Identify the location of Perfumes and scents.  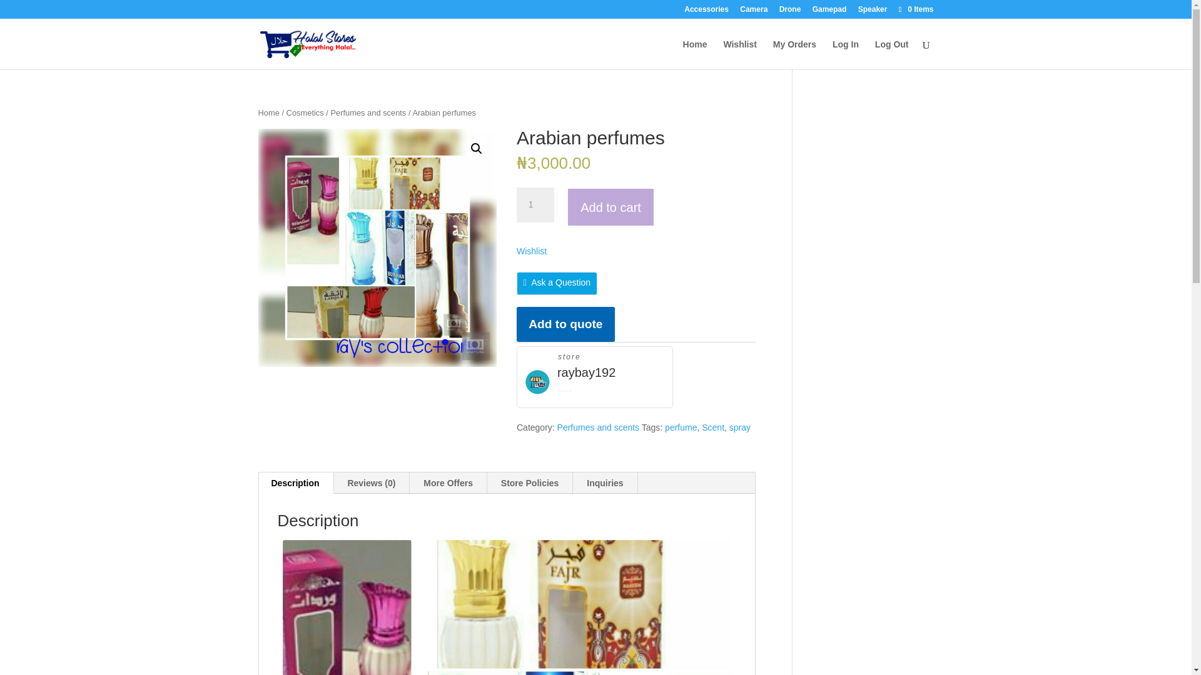
(598, 427).